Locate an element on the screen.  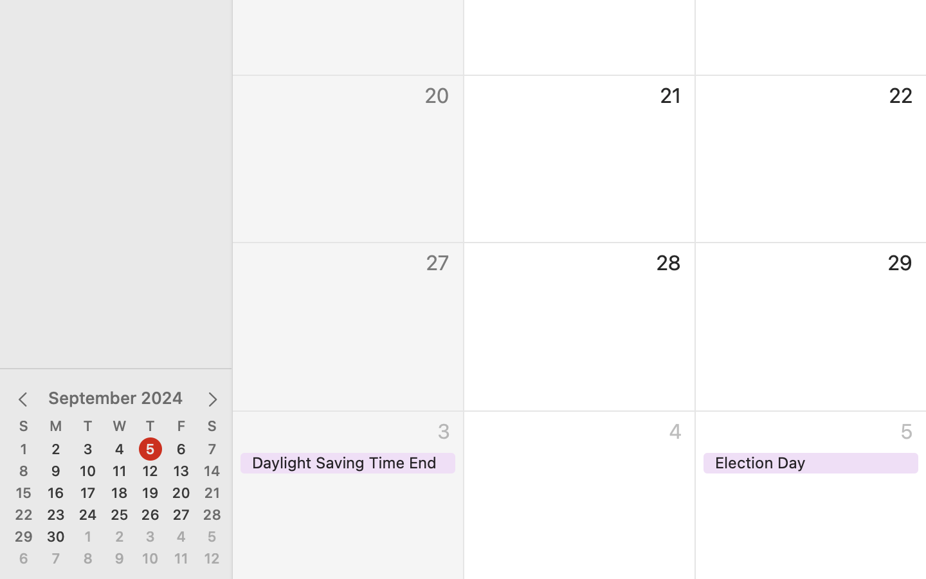
9 is located at coordinates (56, 472).